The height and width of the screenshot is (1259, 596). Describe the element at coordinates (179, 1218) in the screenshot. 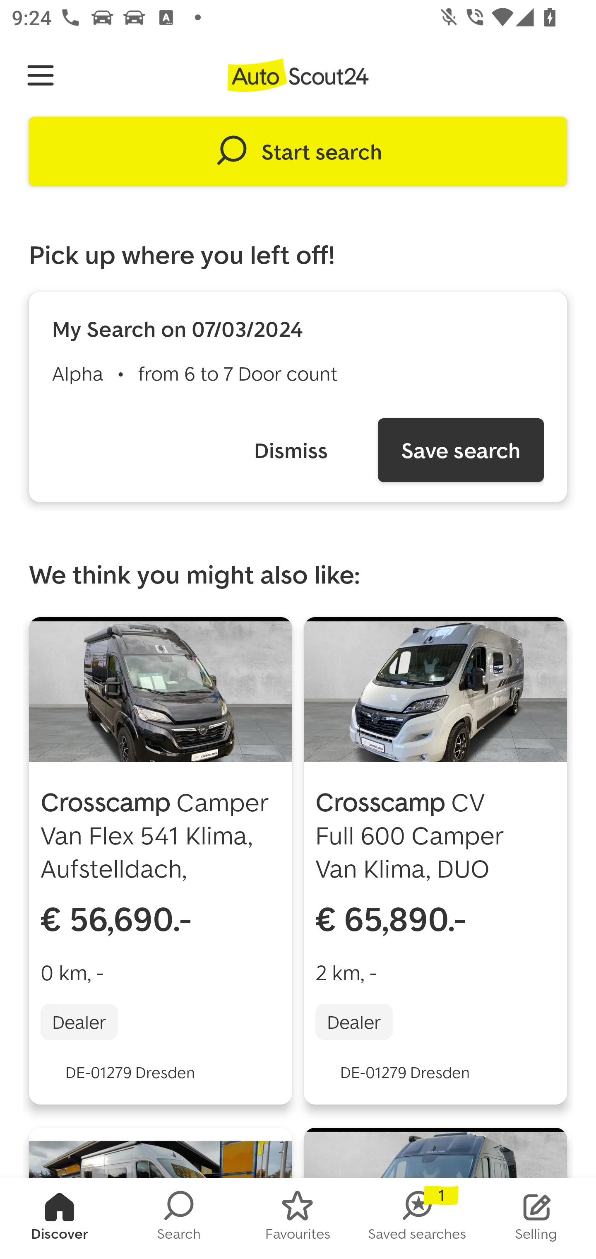

I see `SEARCH Search` at that location.